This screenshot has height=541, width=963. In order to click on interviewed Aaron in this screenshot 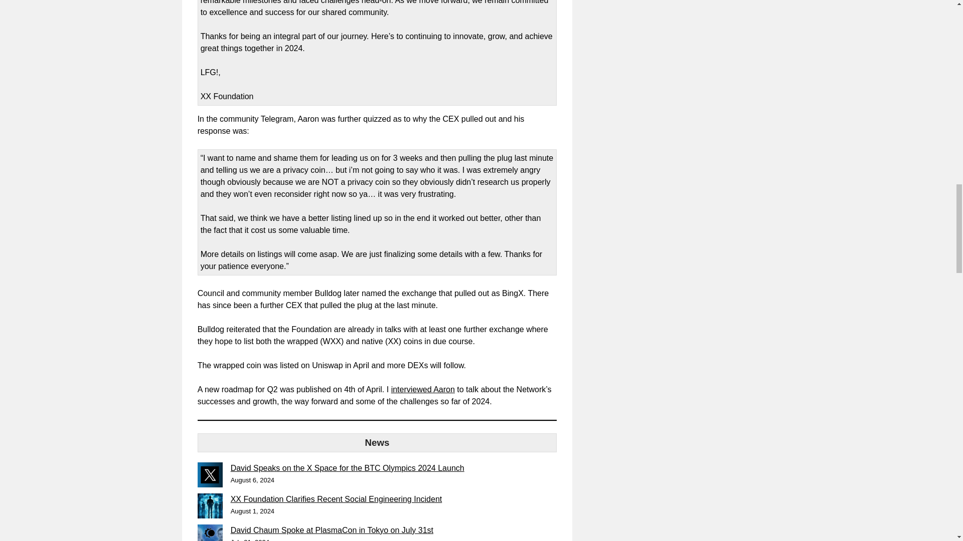, I will do `click(422, 389)`.